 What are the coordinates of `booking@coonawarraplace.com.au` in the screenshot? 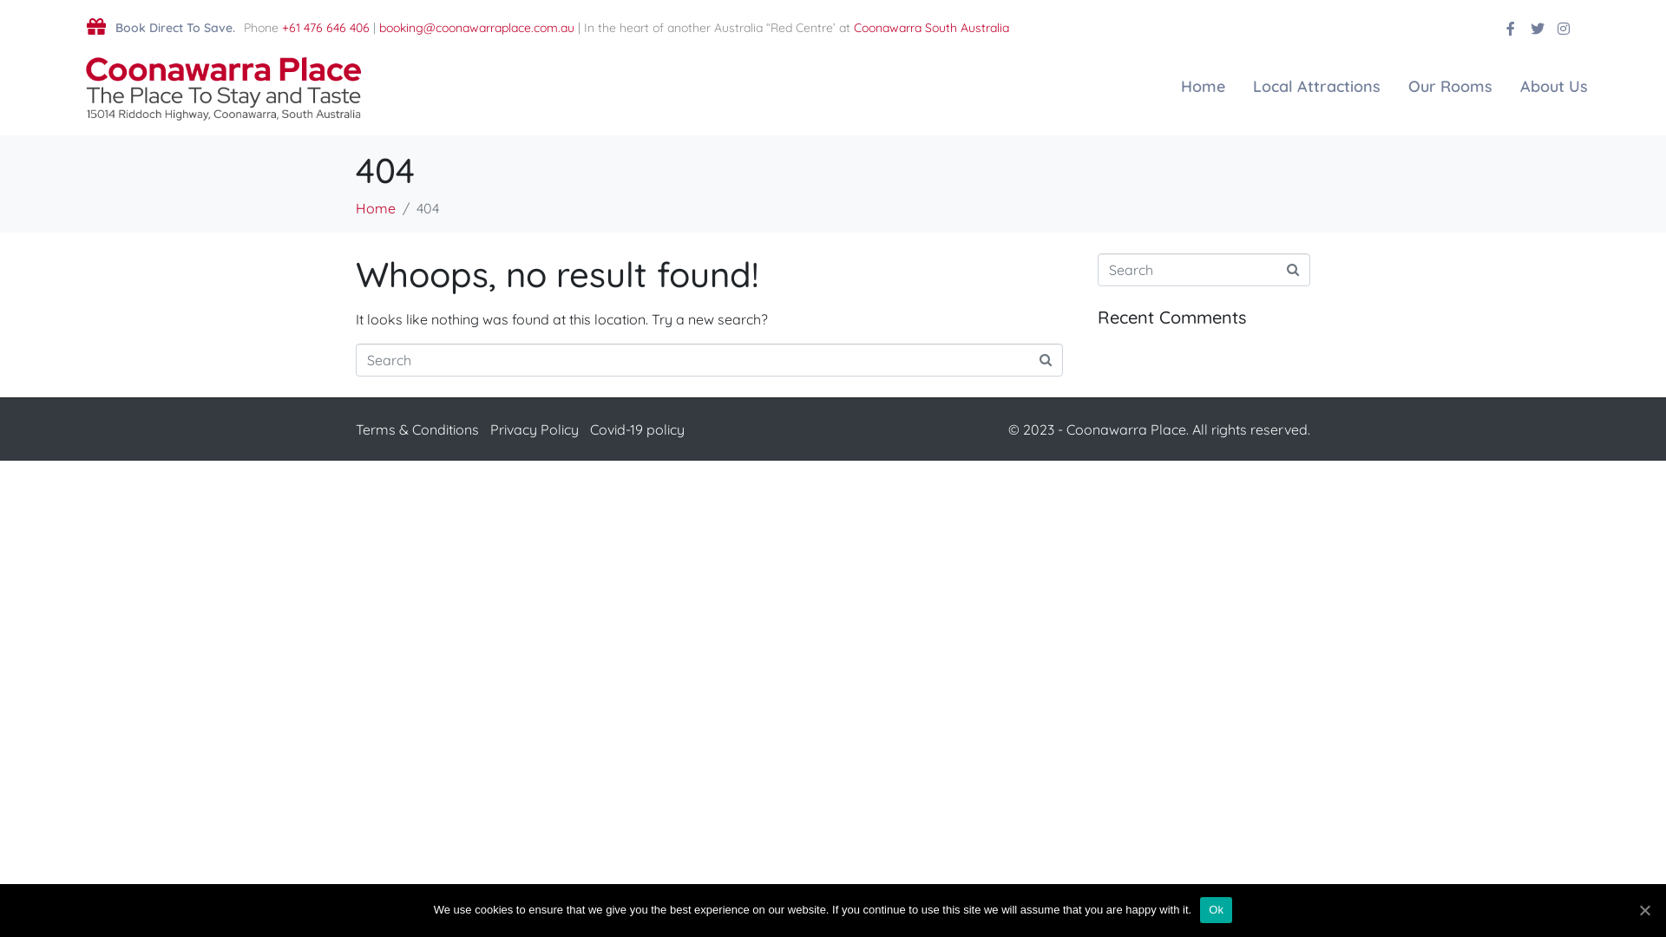 It's located at (476, 28).